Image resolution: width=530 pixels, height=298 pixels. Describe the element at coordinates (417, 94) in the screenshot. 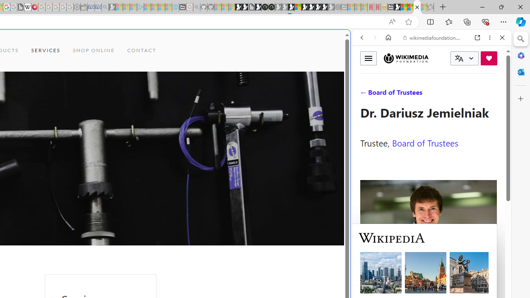

I see `VIDEOS` at that location.